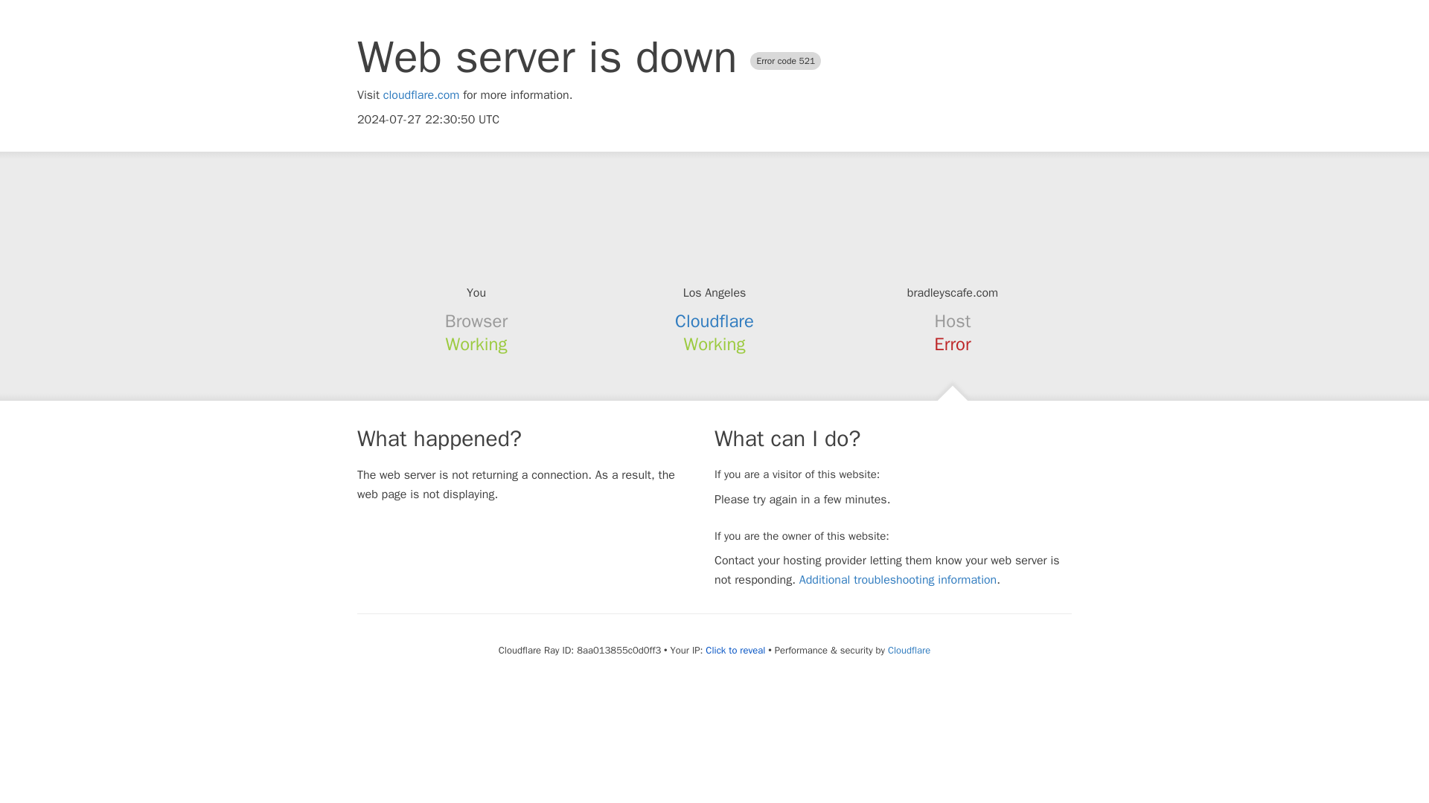 The image size is (1429, 803). What do you see at coordinates (714, 321) in the screenshot?
I see `Cloudflare` at bounding box center [714, 321].